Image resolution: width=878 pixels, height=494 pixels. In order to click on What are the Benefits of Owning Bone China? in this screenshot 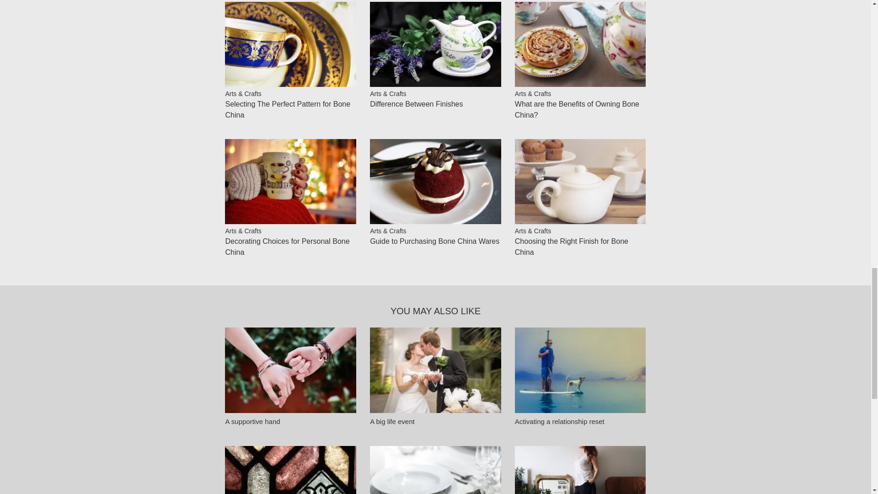, I will do `click(577, 110)`.